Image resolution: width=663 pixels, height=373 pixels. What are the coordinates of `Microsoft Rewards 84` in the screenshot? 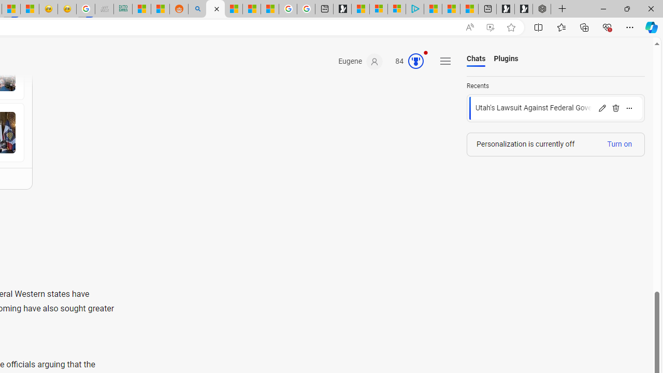 It's located at (406, 62).